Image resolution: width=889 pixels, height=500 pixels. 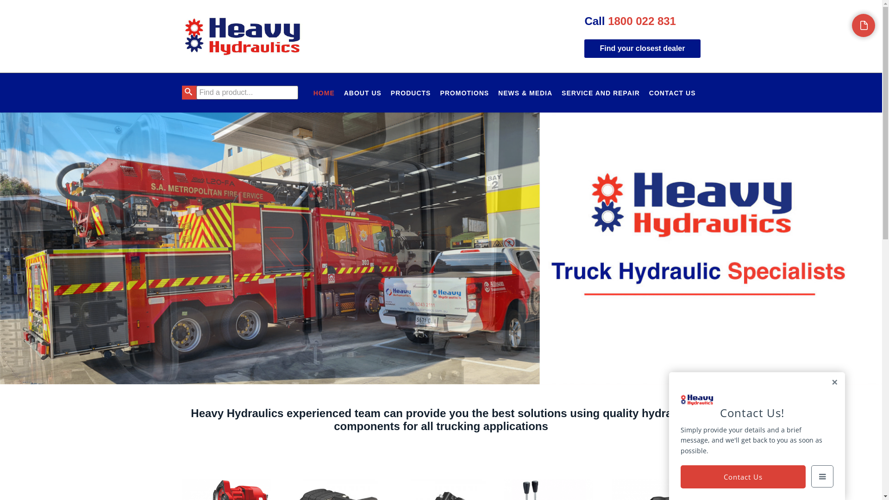 What do you see at coordinates (601, 93) in the screenshot?
I see `SERVICE AND REPAIR` at bounding box center [601, 93].